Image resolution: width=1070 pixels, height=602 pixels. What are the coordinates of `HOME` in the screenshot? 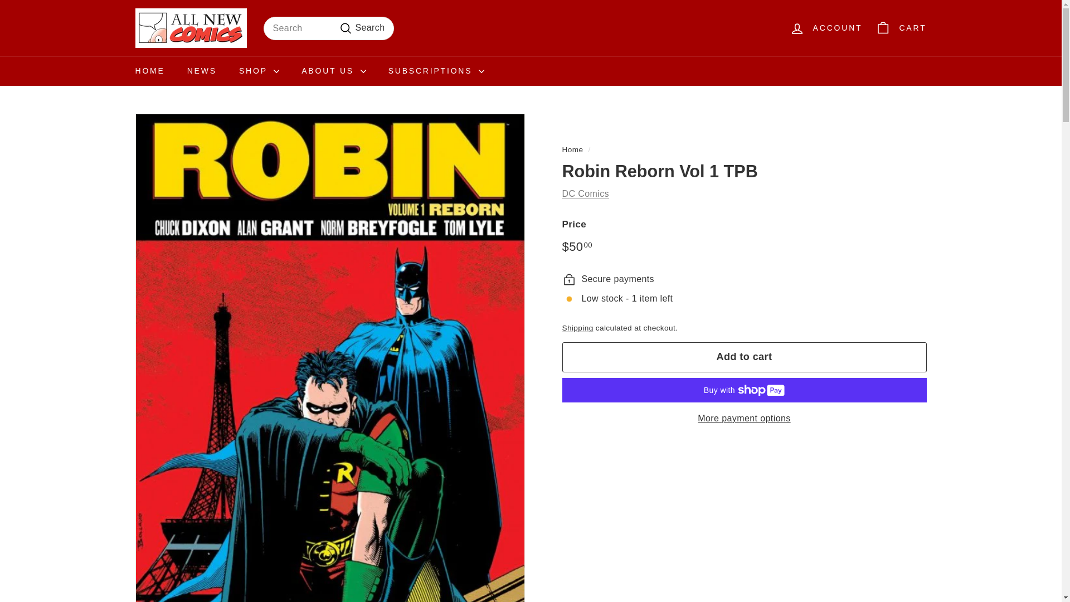 It's located at (149, 71).